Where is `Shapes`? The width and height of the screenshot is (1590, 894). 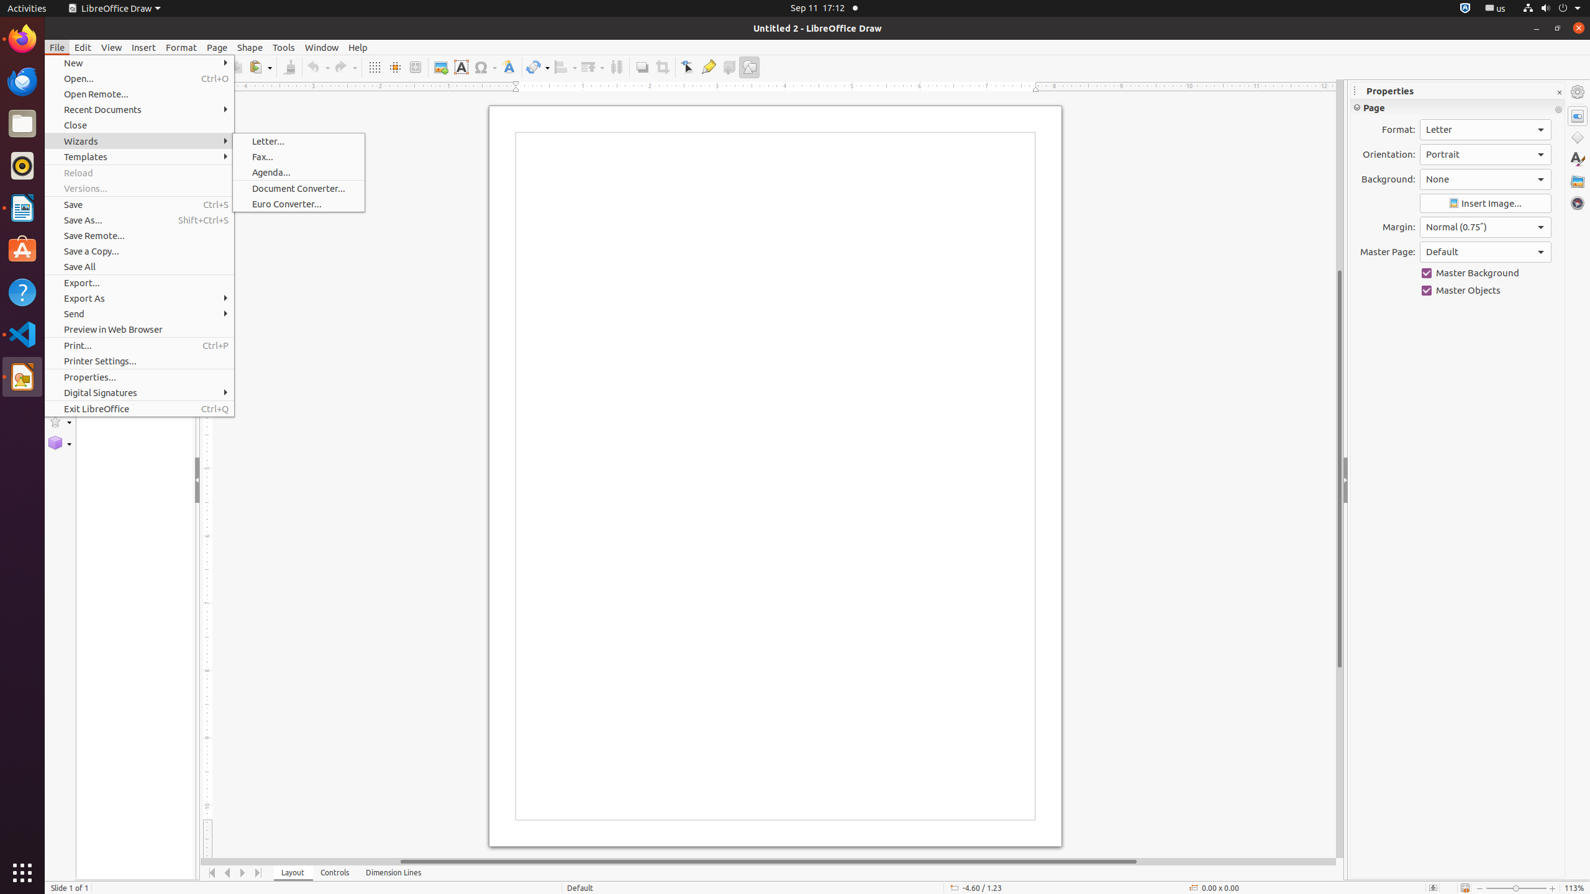
Shapes is located at coordinates (1578, 138).